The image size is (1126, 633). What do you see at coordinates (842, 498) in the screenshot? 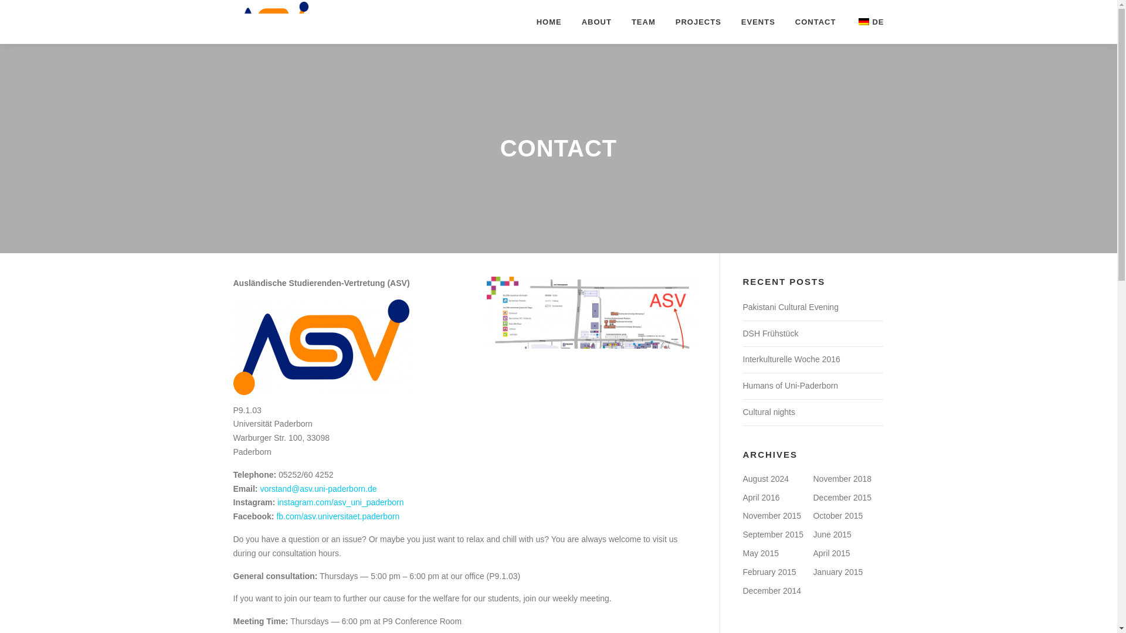
I see `December 2015` at bounding box center [842, 498].